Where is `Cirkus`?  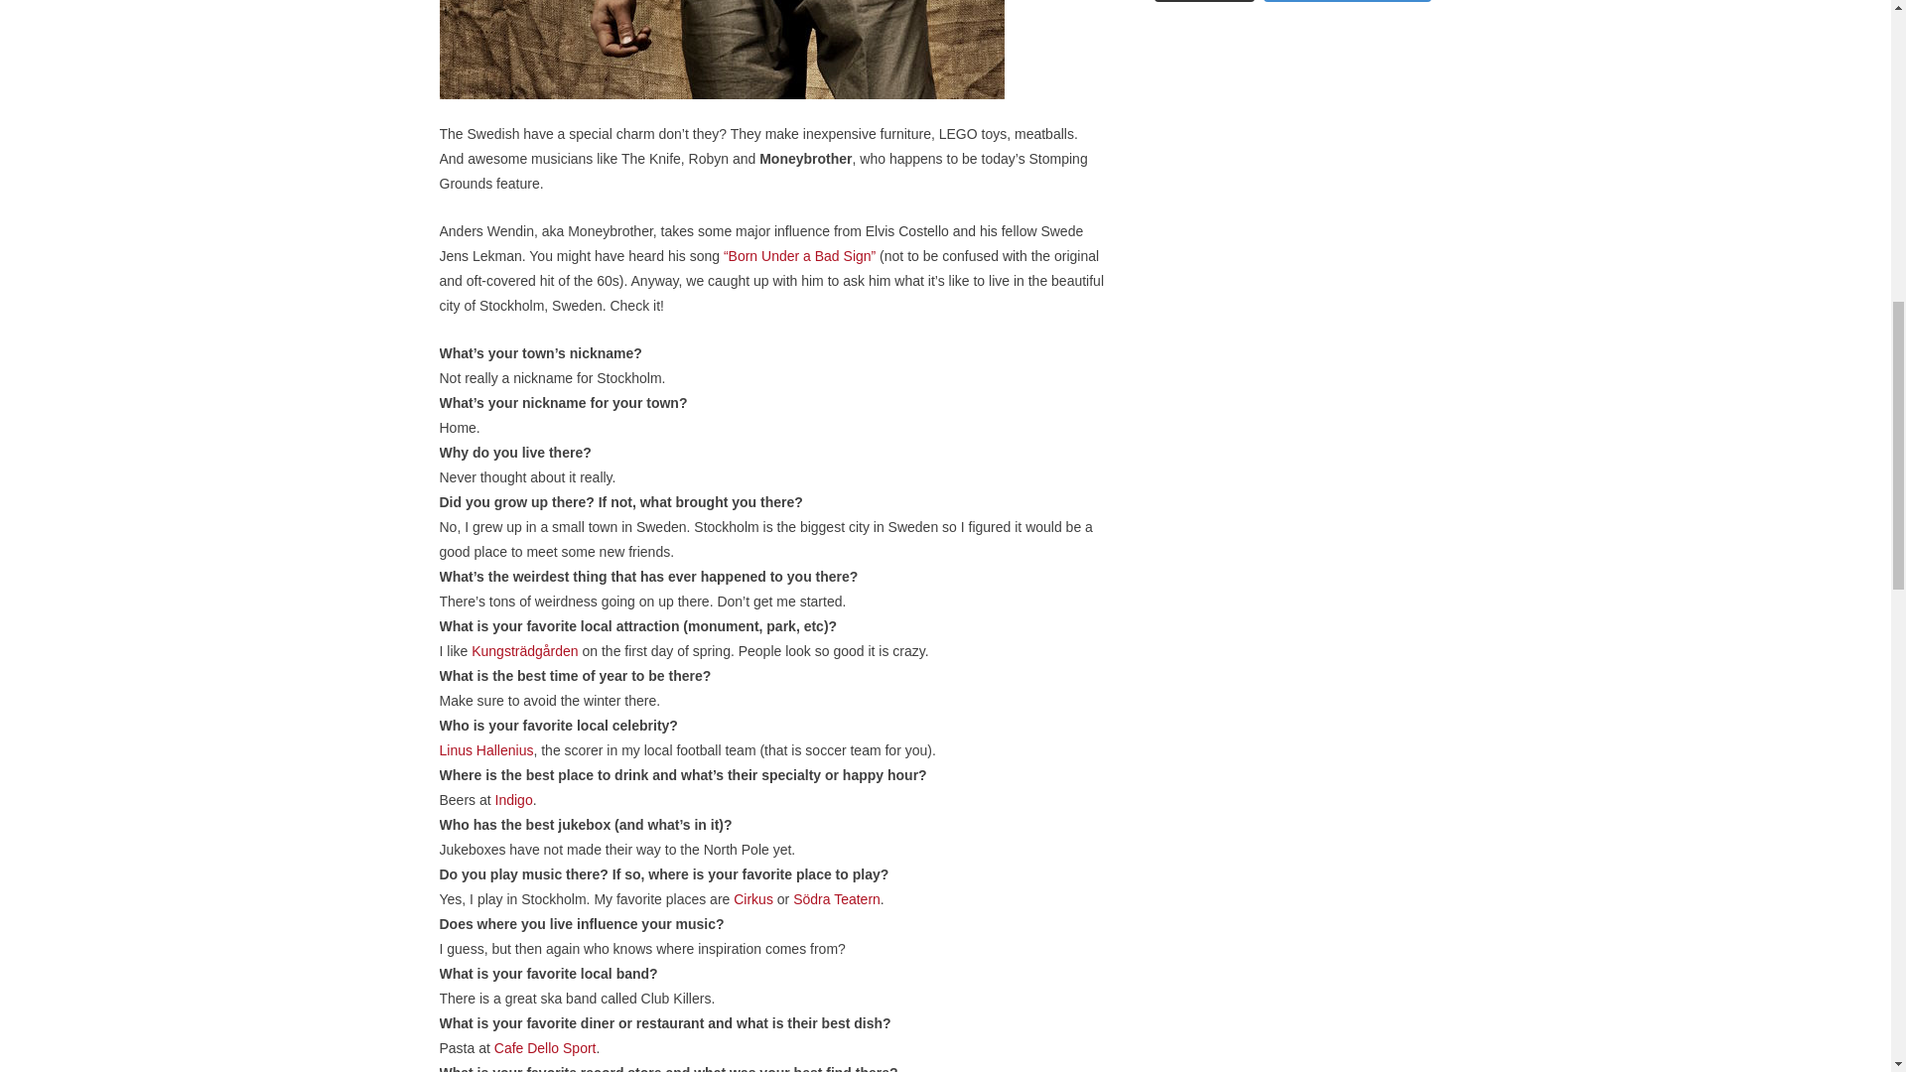
Cirkus is located at coordinates (753, 898).